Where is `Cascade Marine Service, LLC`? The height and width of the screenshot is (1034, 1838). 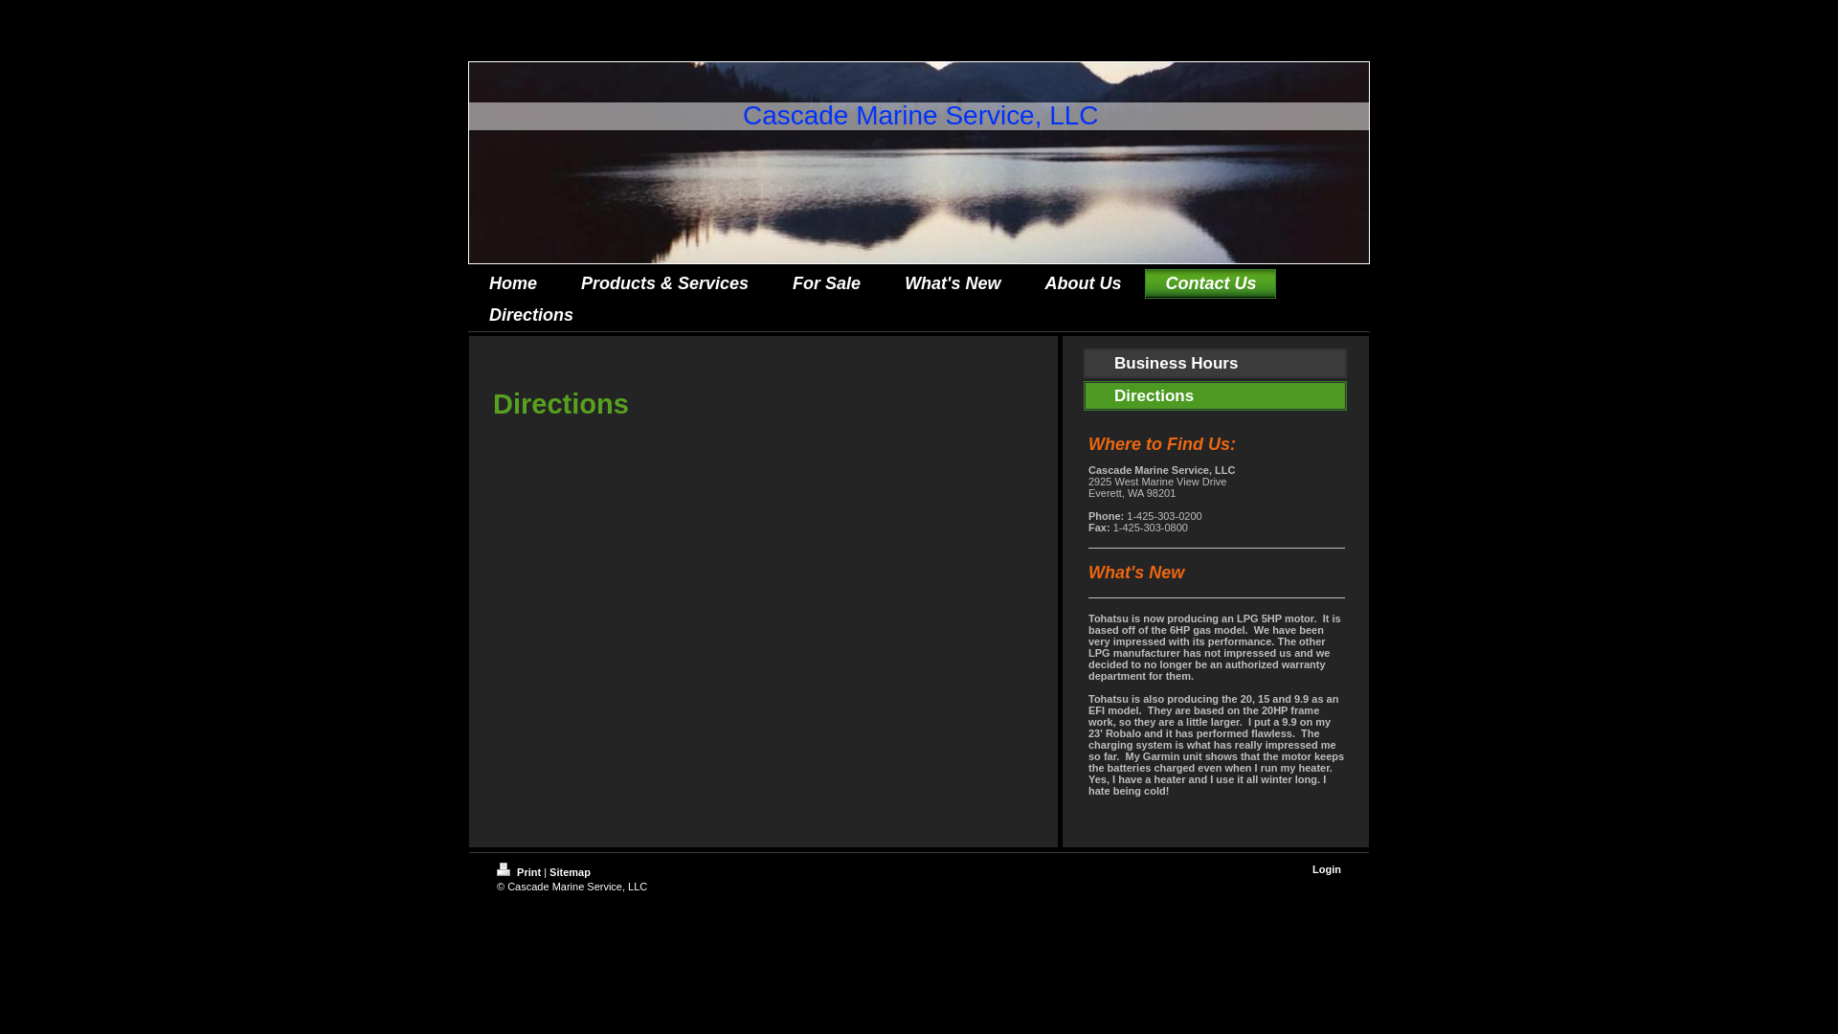 Cascade Marine Service, LLC is located at coordinates (921, 115).